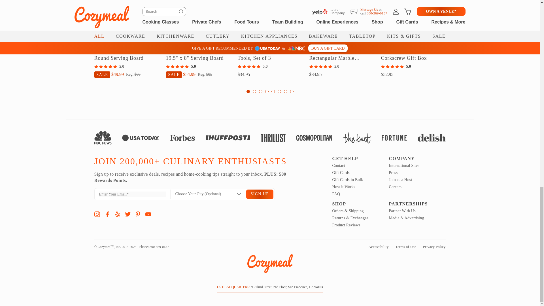  I want to click on YouTube, so click(148, 214).